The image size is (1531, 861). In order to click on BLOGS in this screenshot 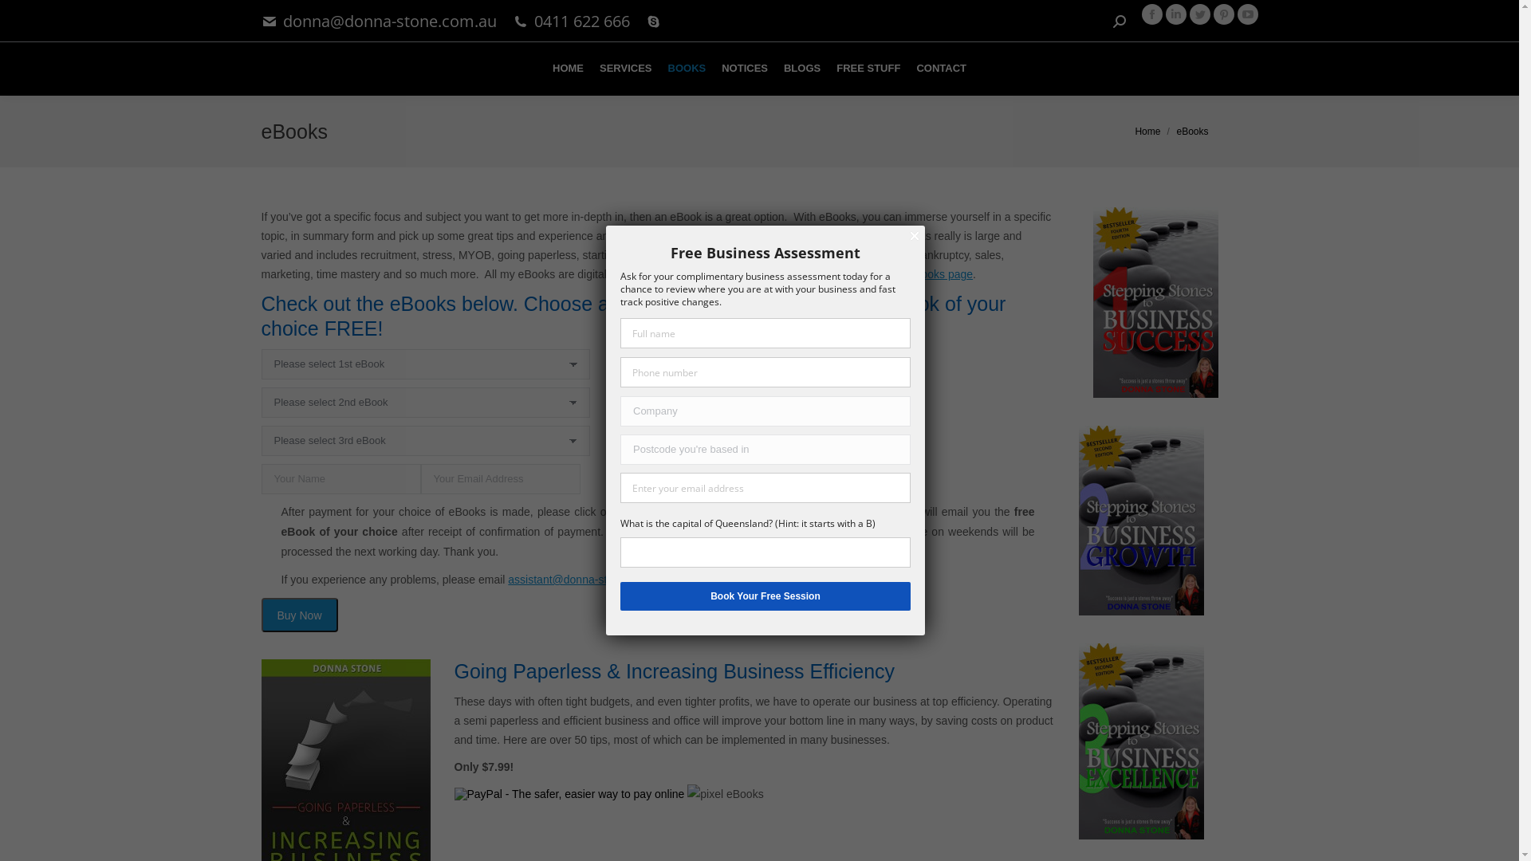, I will do `click(802, 69)`.